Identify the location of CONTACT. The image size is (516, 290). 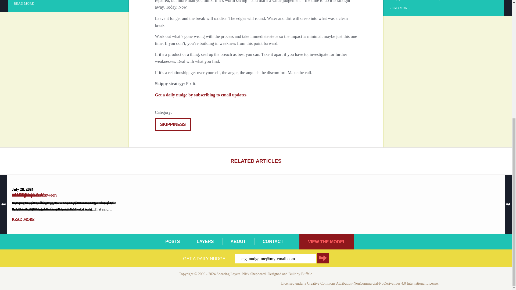
(273, 242).